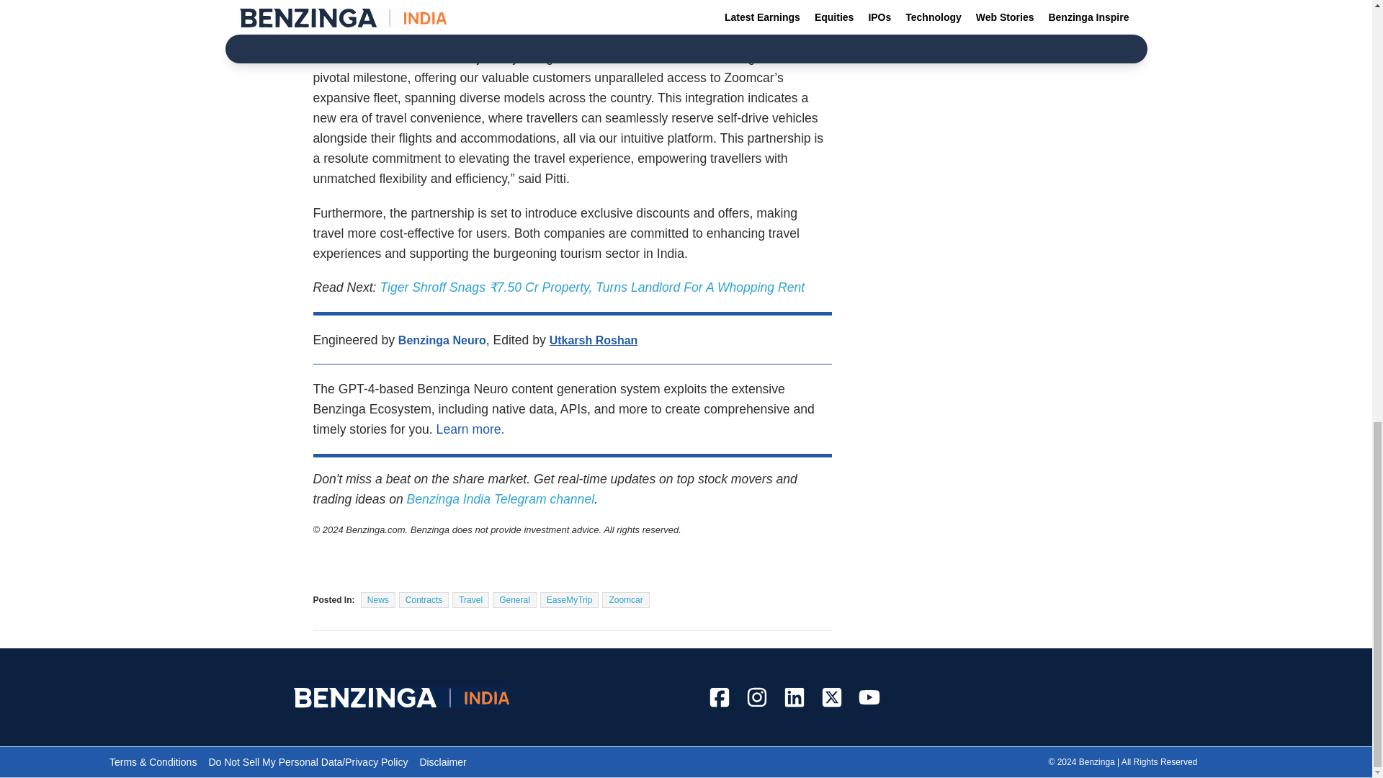  I want to click on Travel, so click(470, 599).